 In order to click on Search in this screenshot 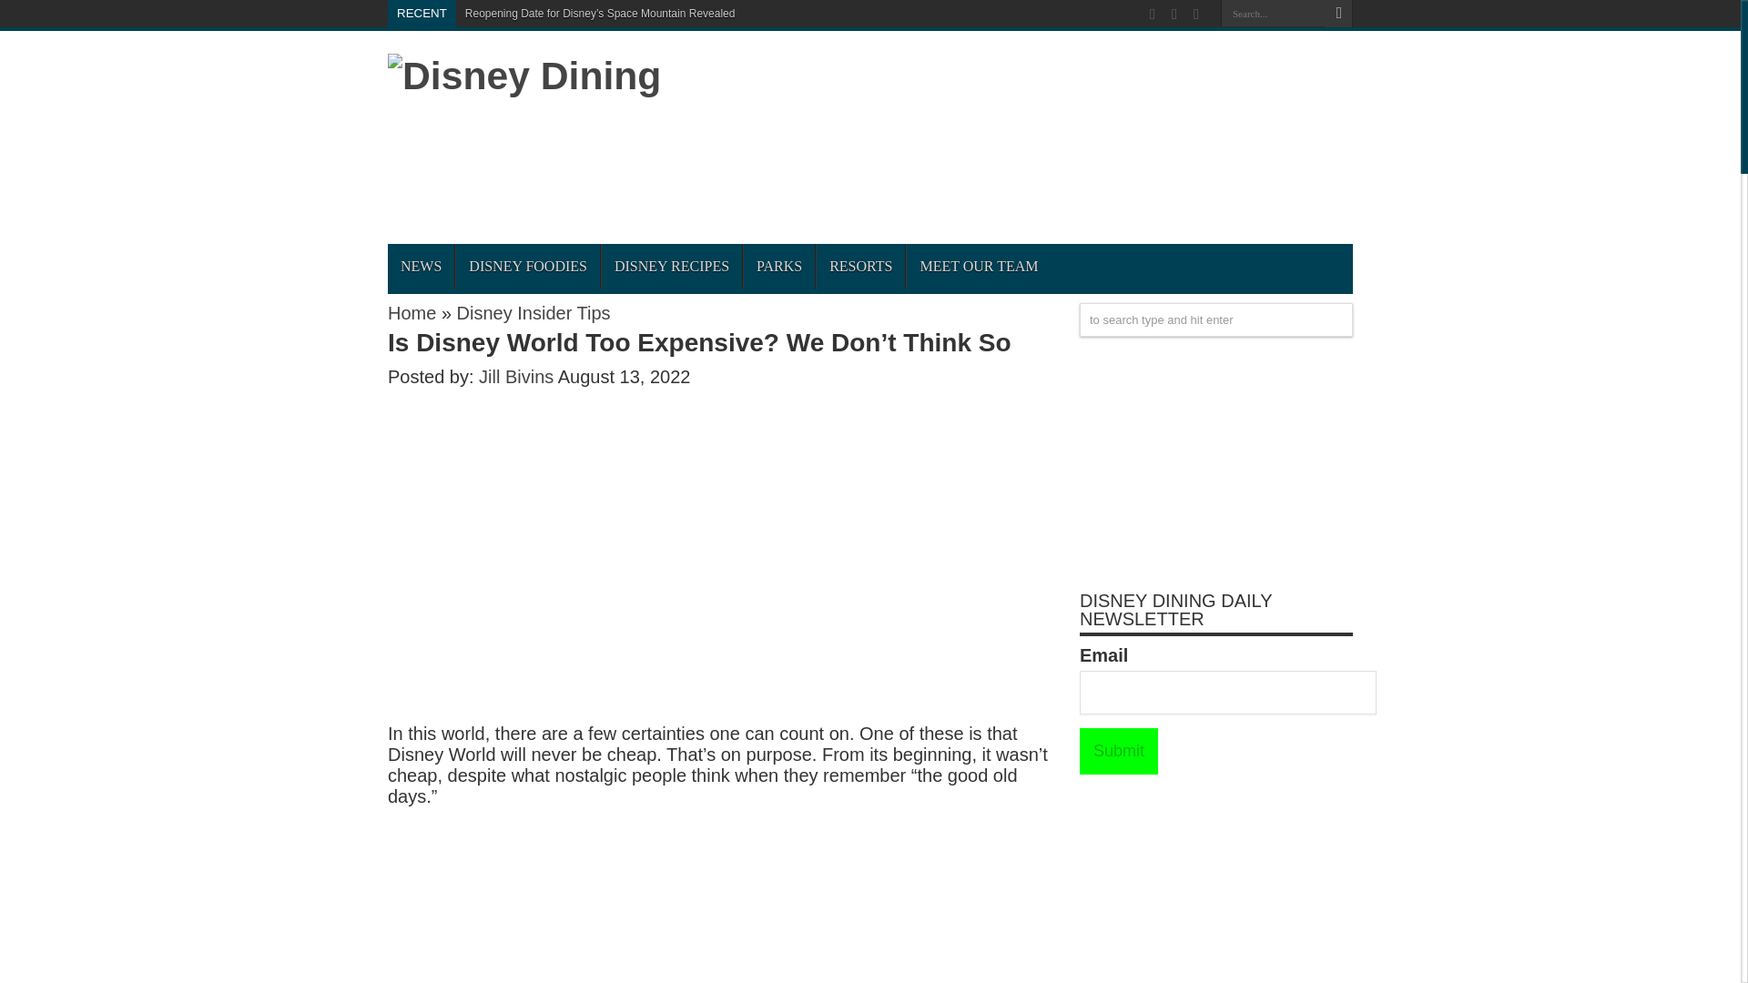, I will do `click(1338, 14)`.